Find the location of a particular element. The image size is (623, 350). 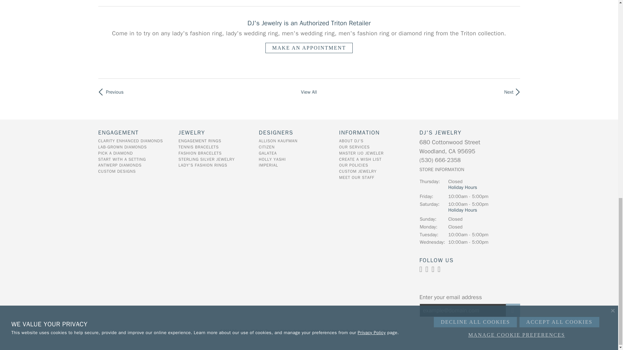

Parle Gems is located at coordinates (112, 91).